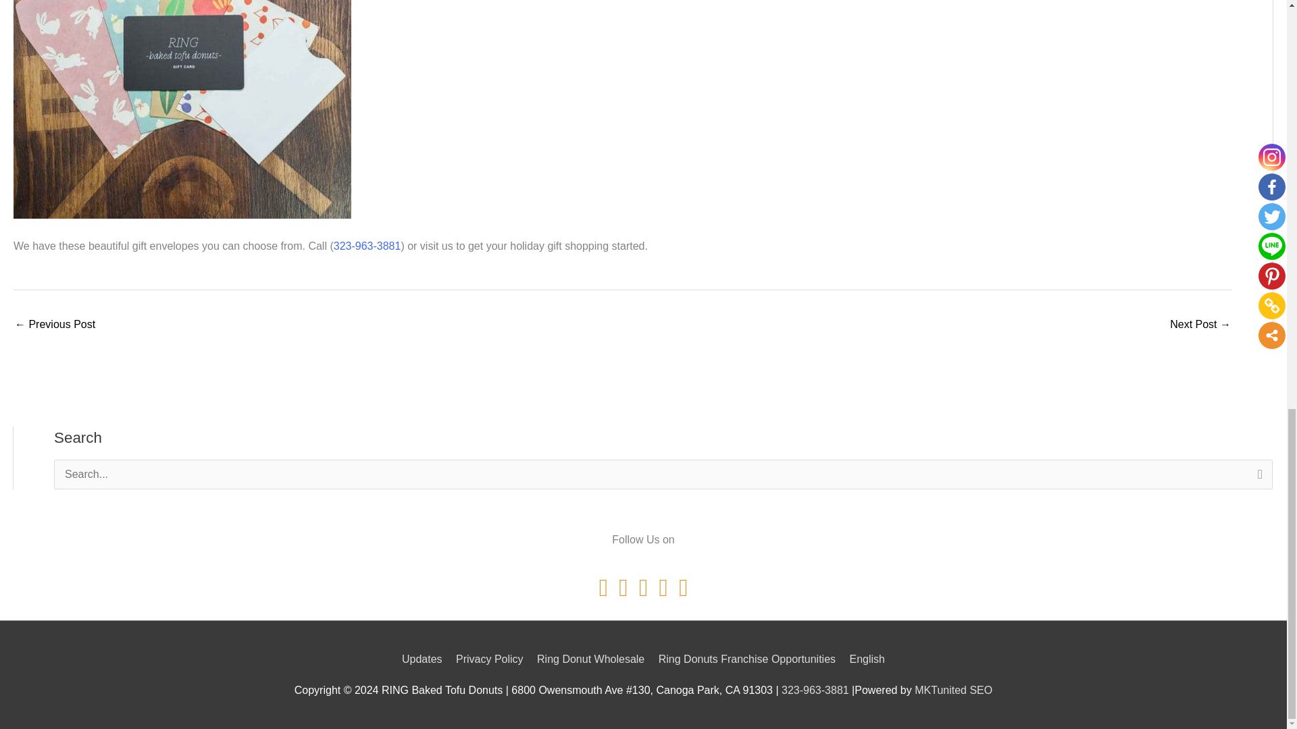 Image resolution: width=1297 pixels, height=729 pixels. What do you see at coordinates (864, 659) in the screenshot?
I see `English` at bounding box center [864, 659].